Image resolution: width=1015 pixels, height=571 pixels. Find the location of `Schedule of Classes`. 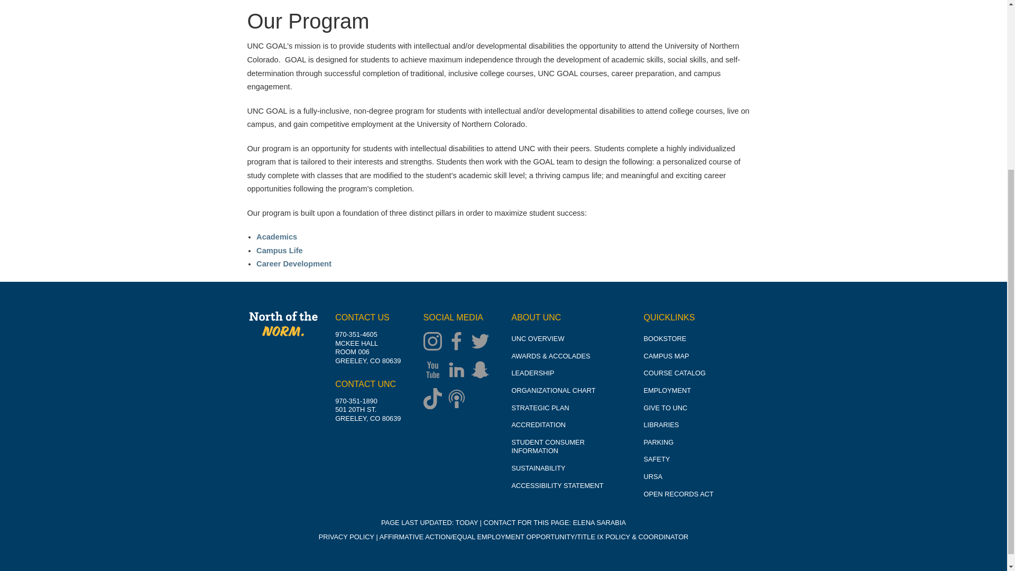

Schedule of Classes is located at coordinates (355, 15).